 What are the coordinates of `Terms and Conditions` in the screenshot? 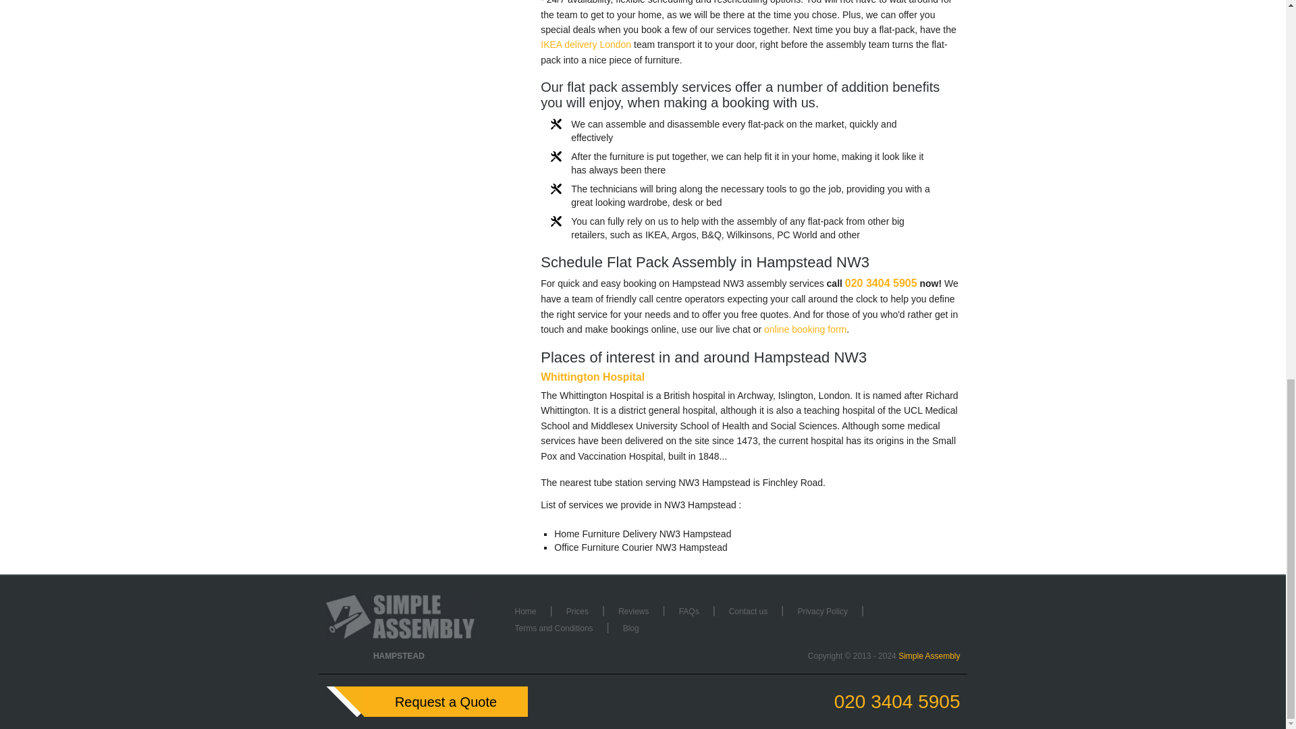 It's located at (553, 628).